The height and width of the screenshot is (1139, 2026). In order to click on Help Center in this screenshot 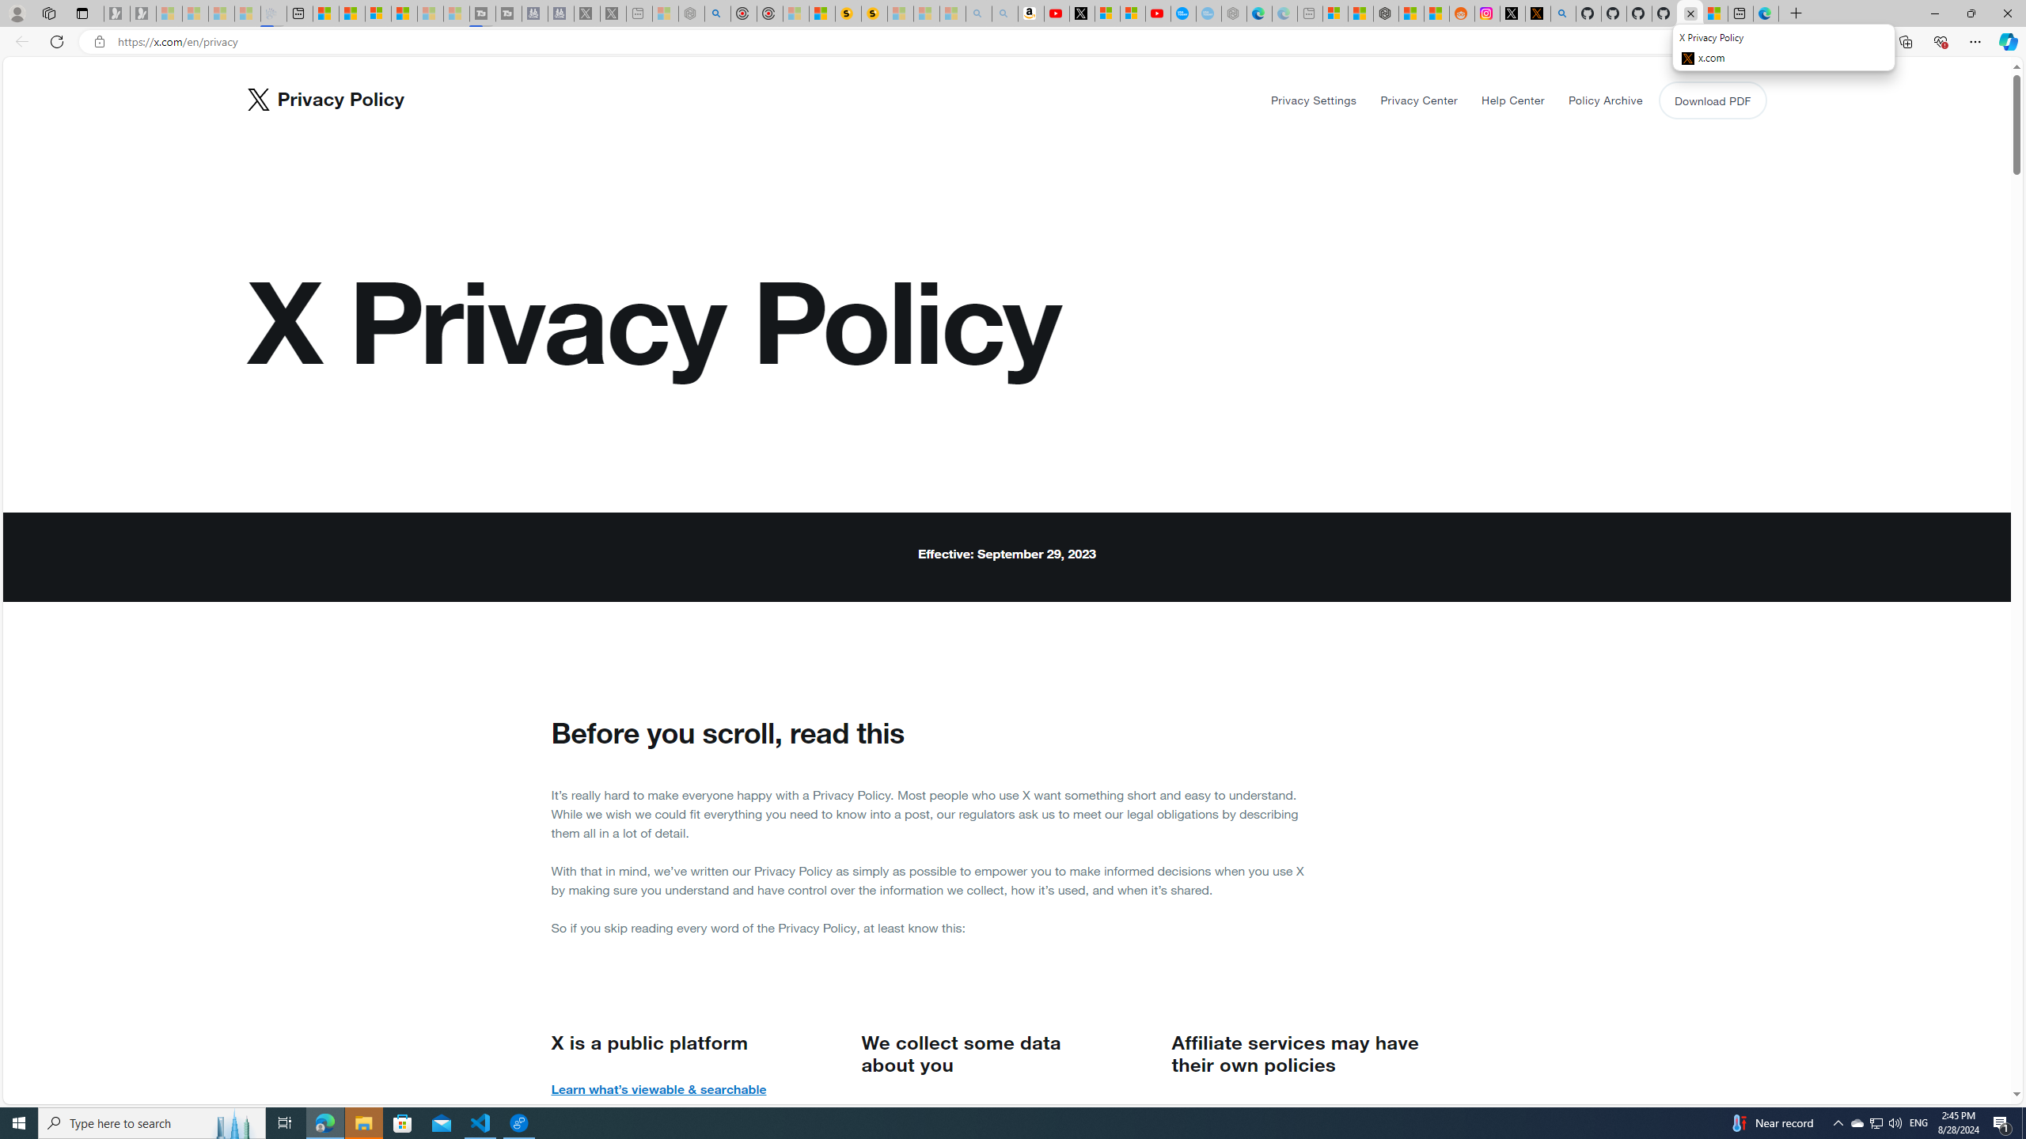, I will do `click(1513, 100)`.